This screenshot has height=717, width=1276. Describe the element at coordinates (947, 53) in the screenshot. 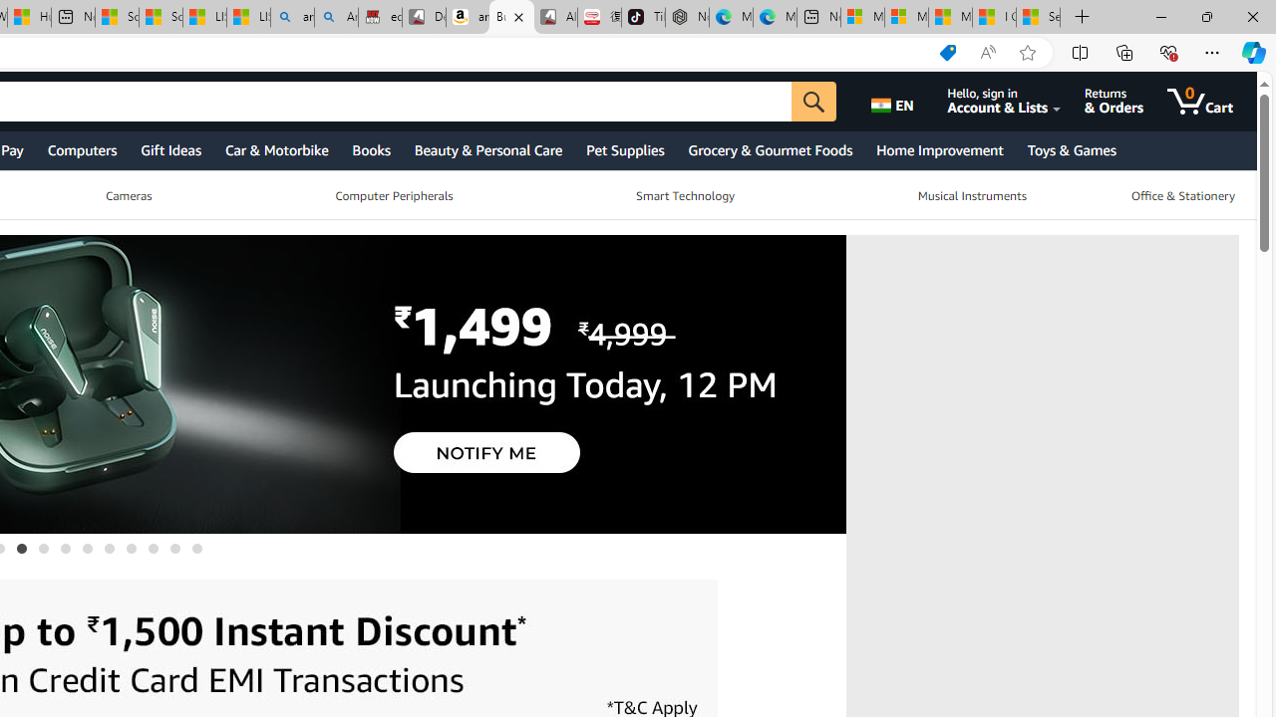

I see `Shopping in Microsoft Edge` at that location.